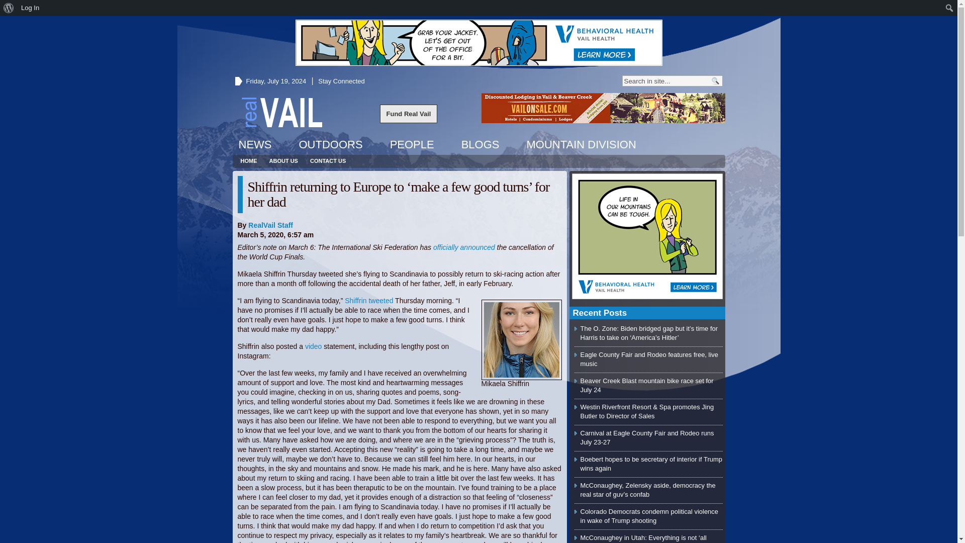 This screenshot has width=965, height=543. Describe the element at coordinates (341, 81) in the screenshot. I see `Stay Connected` at that location.